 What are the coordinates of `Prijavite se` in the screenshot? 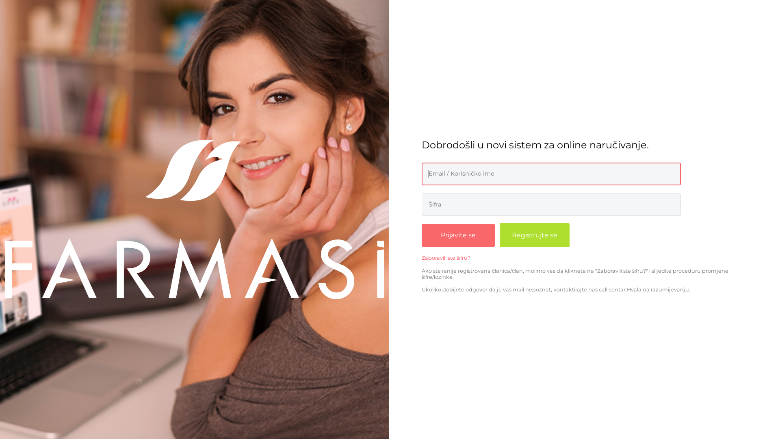 It's located at (458, 235).